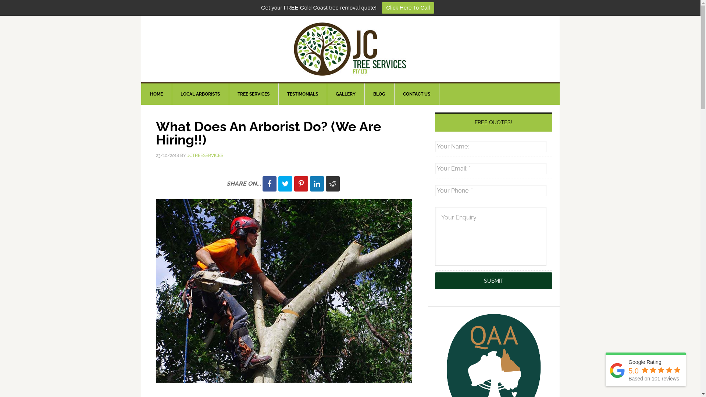  I want to click on TREE SERVICES, so click(254, 94).